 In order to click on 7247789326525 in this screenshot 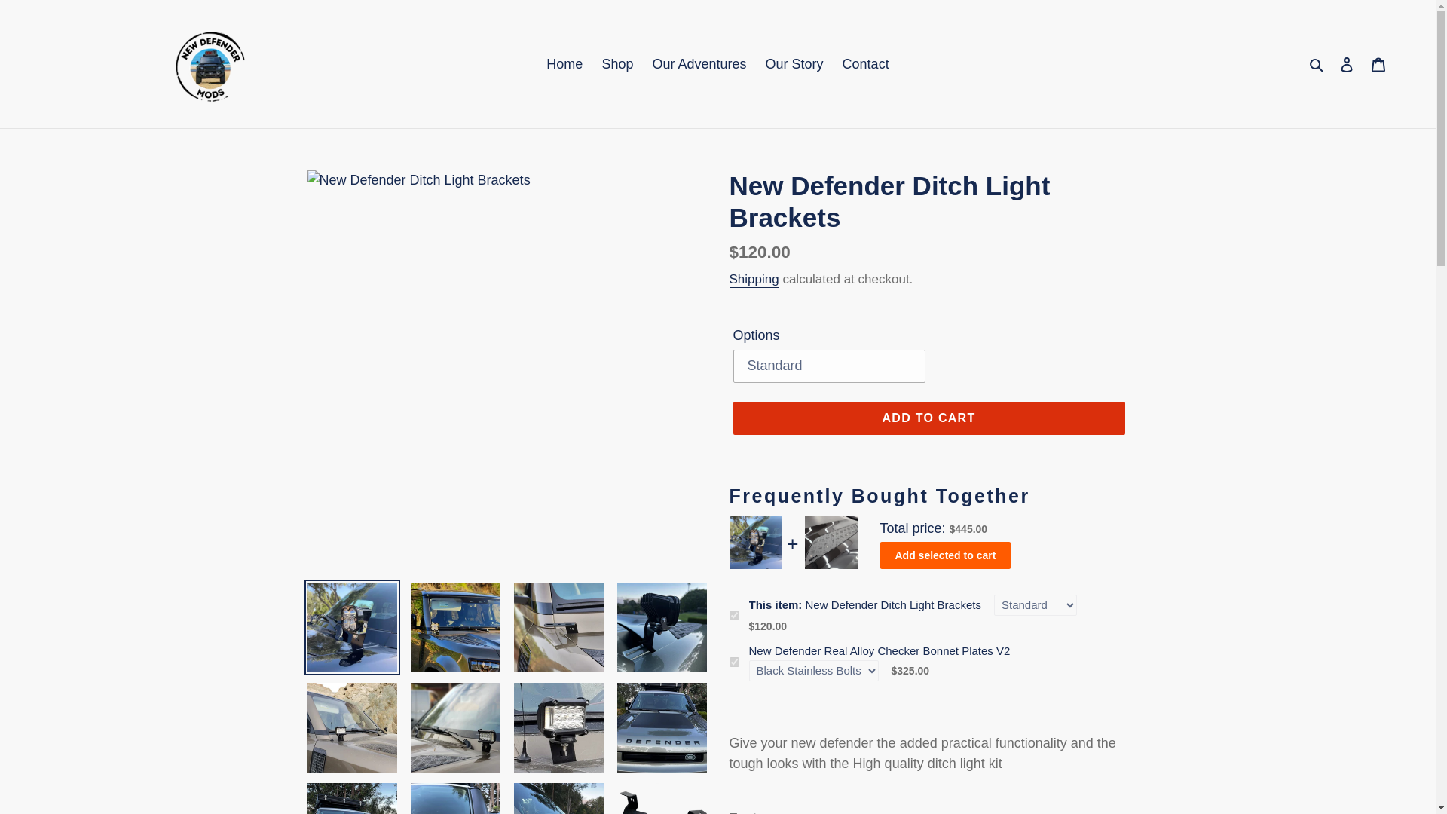, I will do `click(734, 615)`.